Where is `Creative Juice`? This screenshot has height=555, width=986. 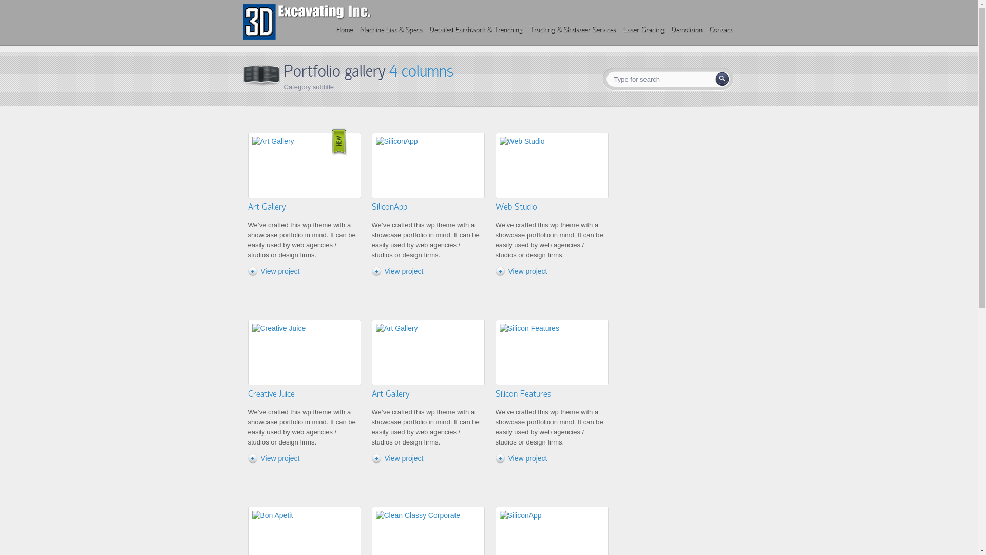
Creative Juice is located at coordinates (271, 394).